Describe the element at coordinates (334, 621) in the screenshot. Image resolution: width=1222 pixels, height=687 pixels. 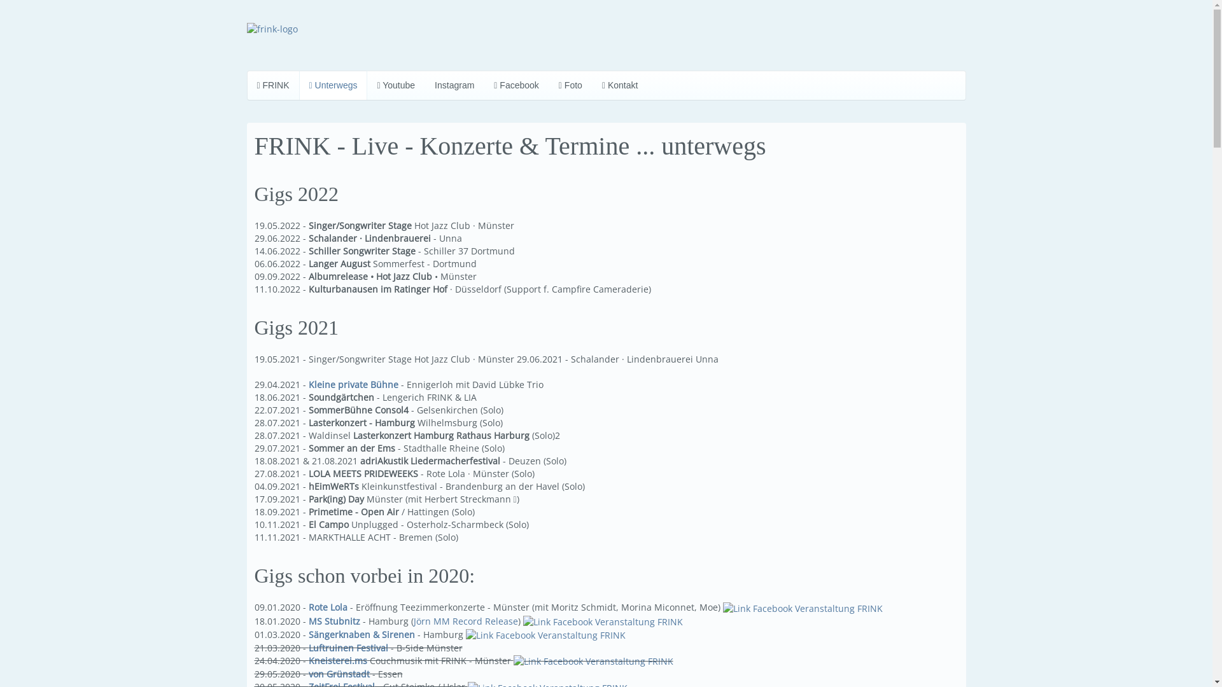
I see `MS Stubnitz` at that location.